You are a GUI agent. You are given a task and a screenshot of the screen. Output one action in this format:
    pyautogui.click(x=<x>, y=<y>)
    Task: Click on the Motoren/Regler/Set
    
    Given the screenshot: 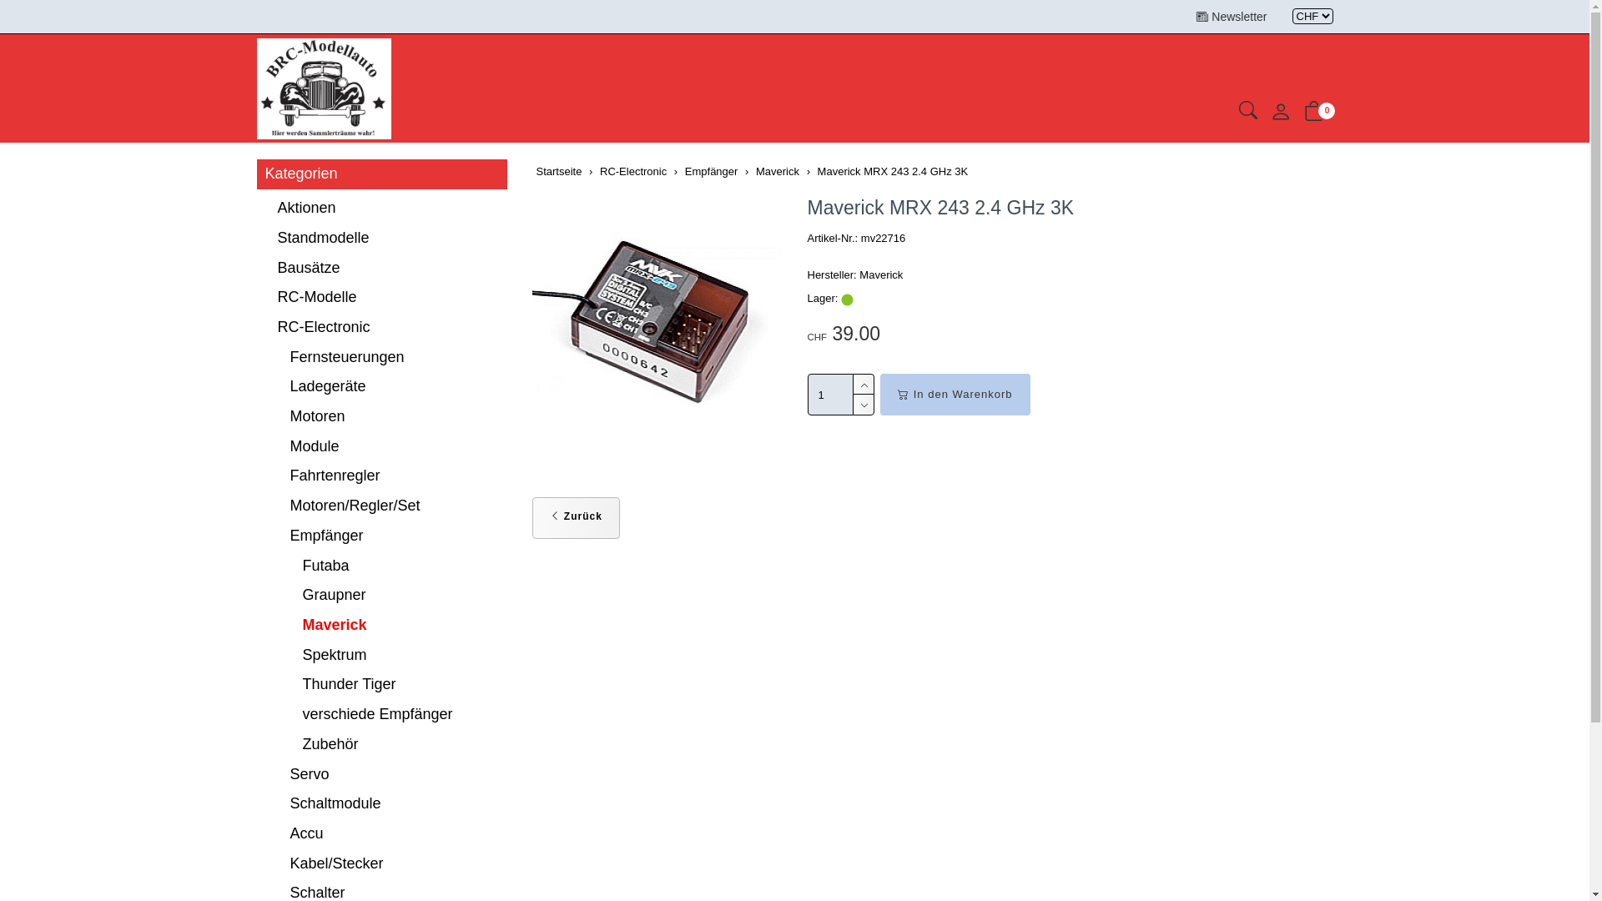 What is the action you would take?
    pyautogui.click(x=382, y=506)
    